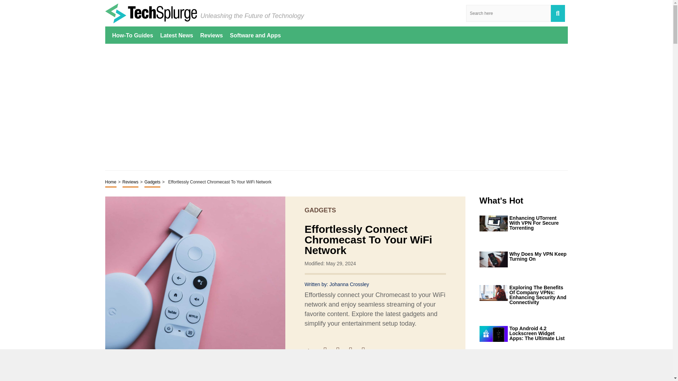  Describe the element at coordinates (336, 107) in the screenshot. I see `Advertisement` at that location.